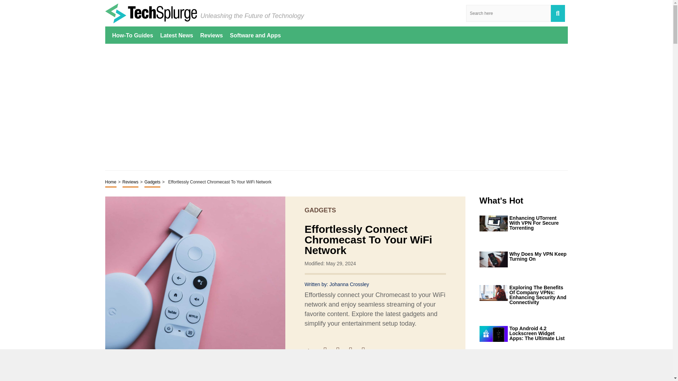  Describe the element at coordinates (336, 107) in the screenshot. I see `Advertisement` at that location.